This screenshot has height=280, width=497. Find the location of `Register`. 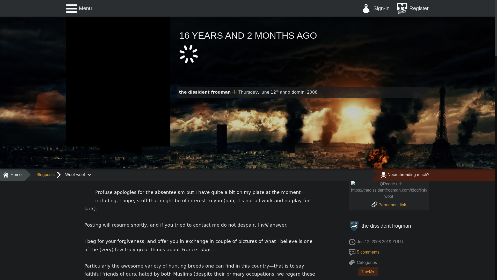

Register is located at coordinates (413, 8).